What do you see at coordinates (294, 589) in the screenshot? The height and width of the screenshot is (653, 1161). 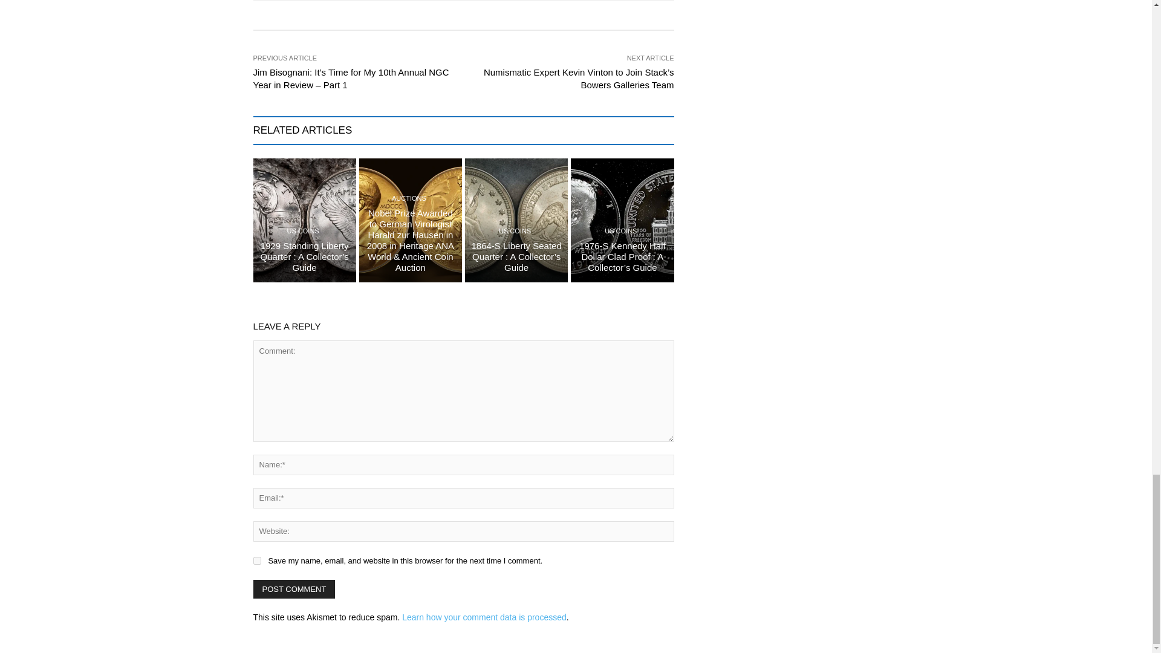 I see `Post Comment` at bounding box center [294, 589].